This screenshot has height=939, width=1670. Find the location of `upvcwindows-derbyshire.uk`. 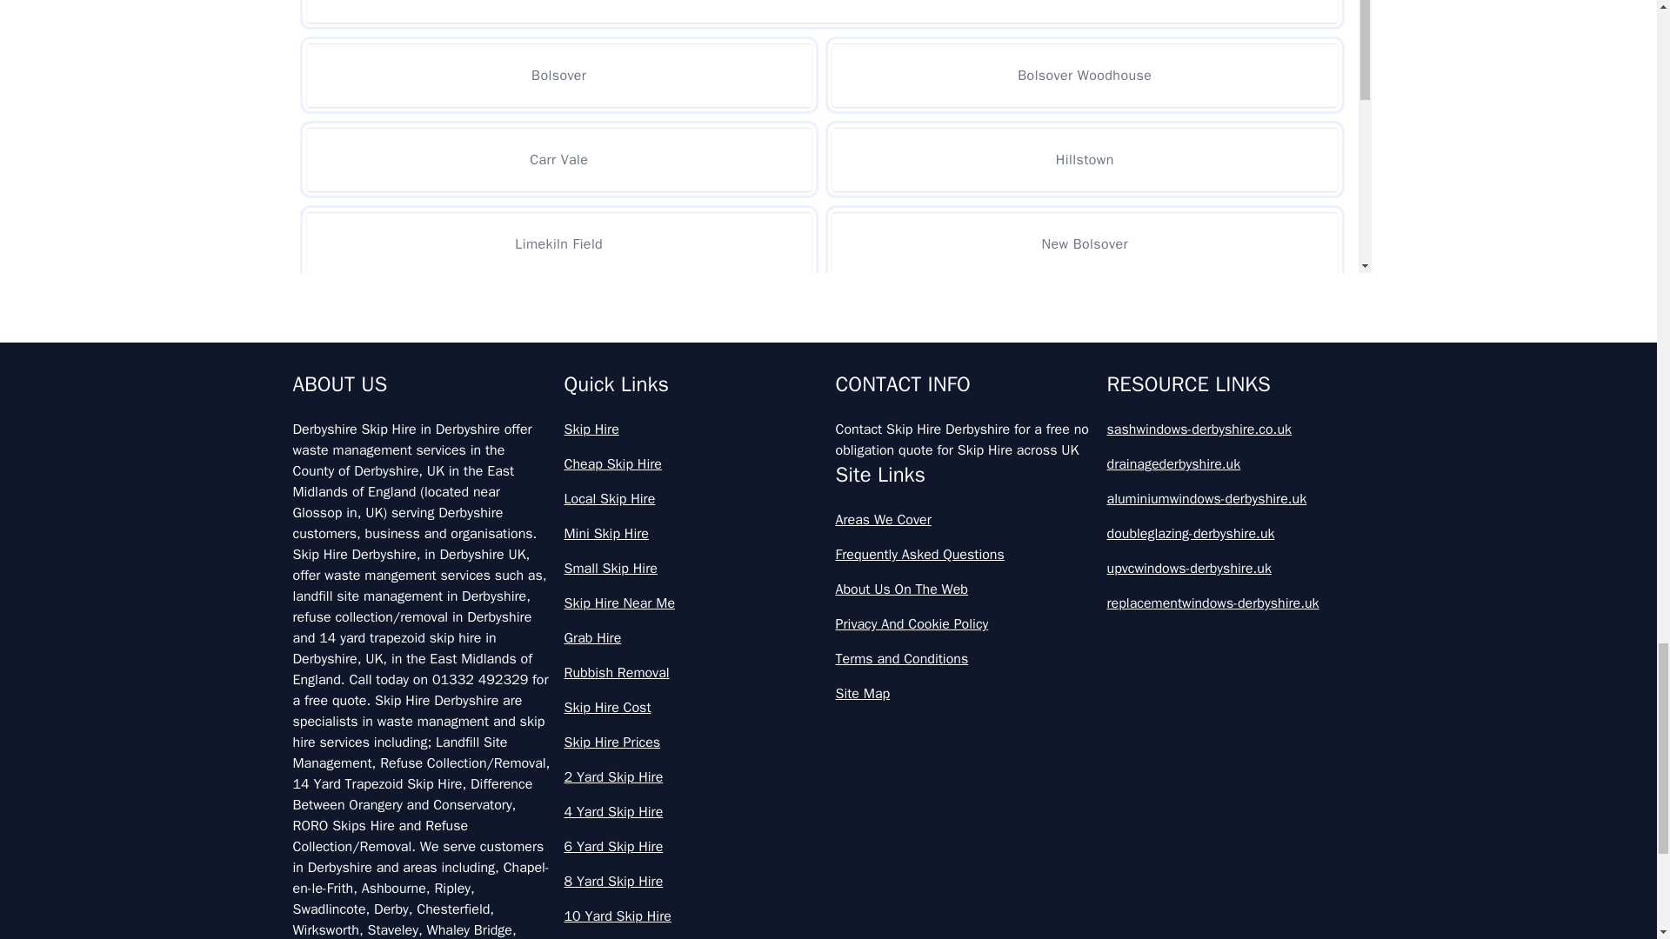

upvcwindows-derbyshire.uk is located at coordinates (1235, 569).